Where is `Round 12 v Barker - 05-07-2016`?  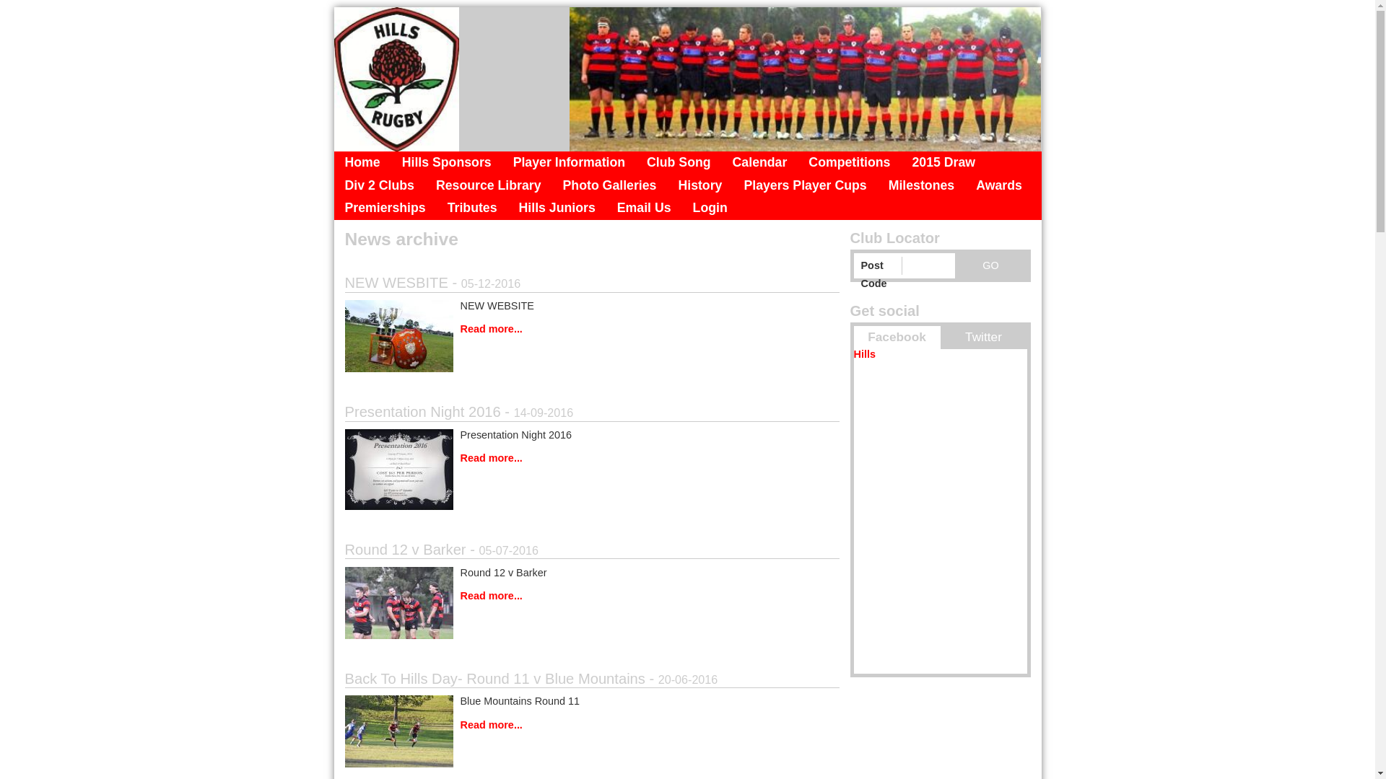
Round 12 v Barker - 05-07-2016 is located at coordinates (592, 551).